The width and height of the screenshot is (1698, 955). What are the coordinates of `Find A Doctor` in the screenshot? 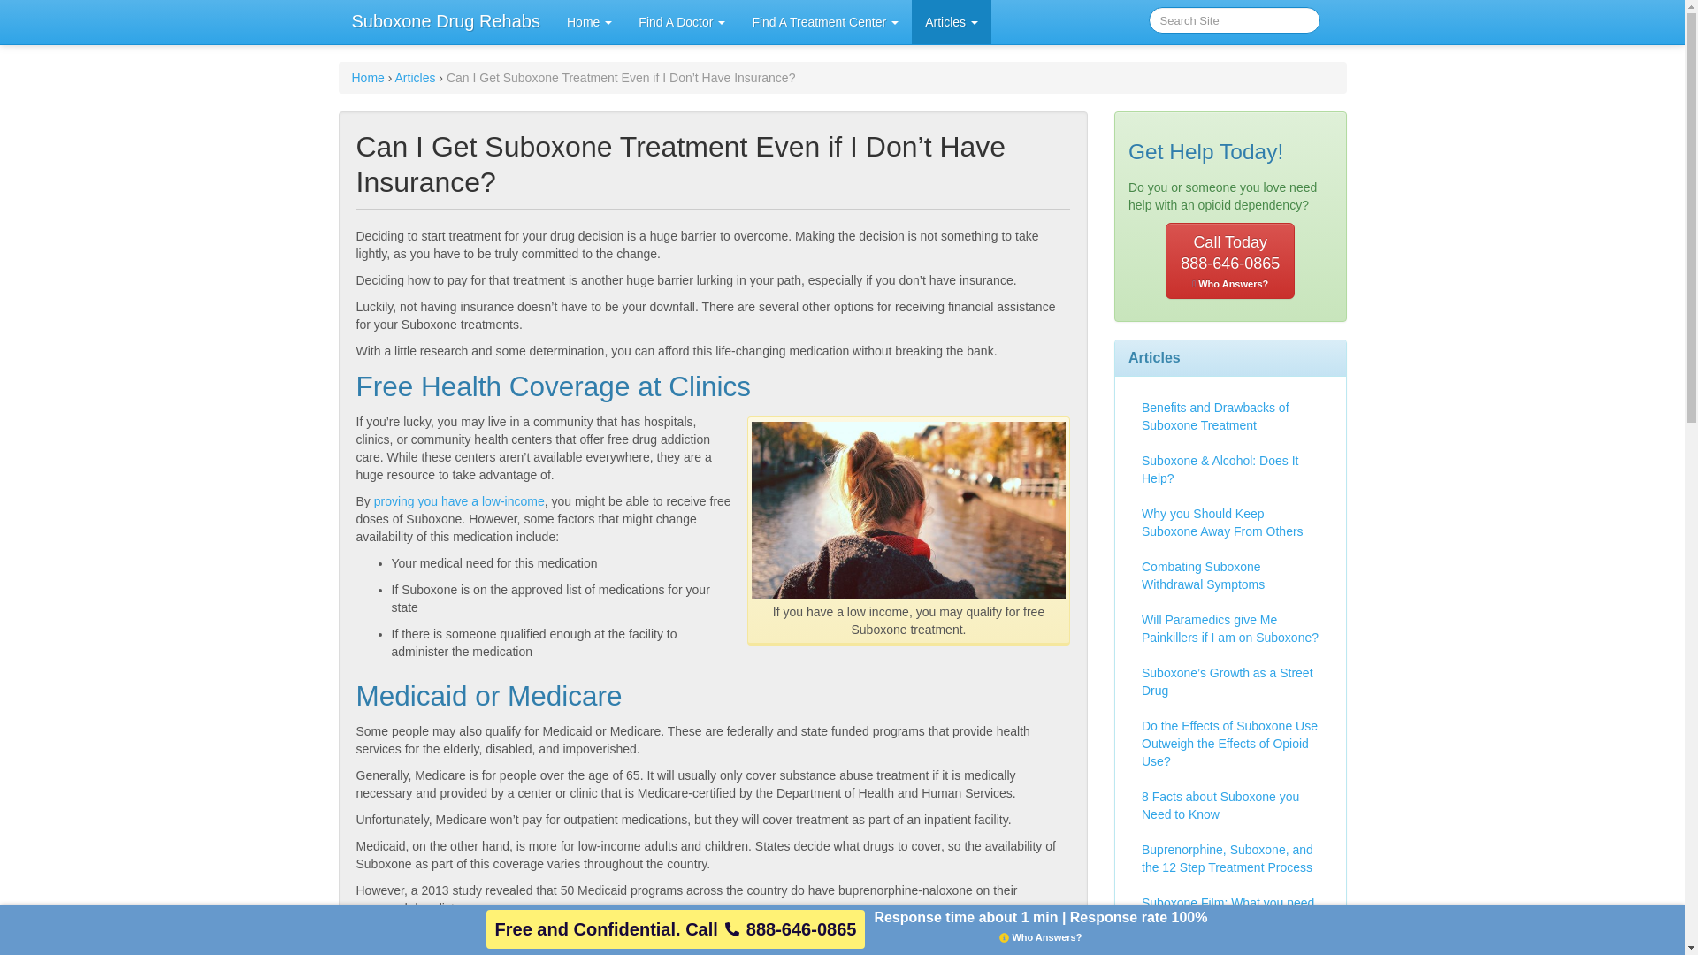 It's located at (825, 21).